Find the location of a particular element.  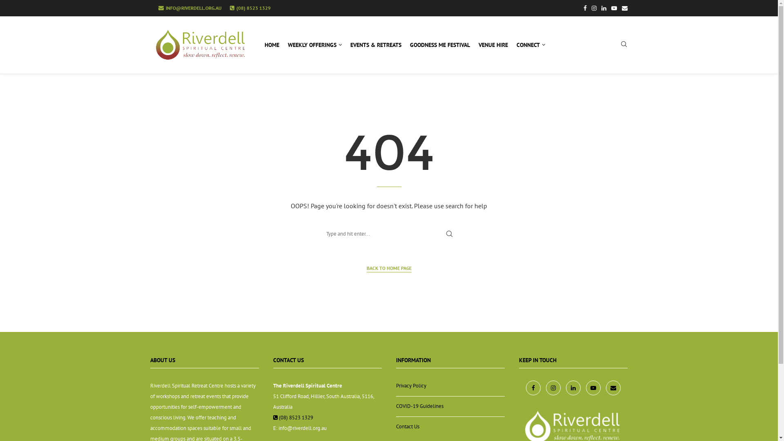

COVID-19 Guidelines is located at coordinates (420, 406).